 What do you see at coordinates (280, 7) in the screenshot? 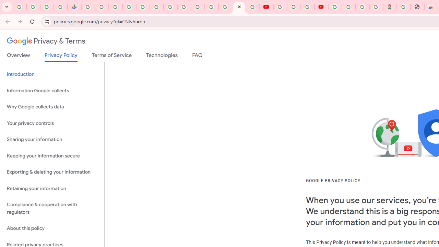
I see `YouTube` at bounding box center [280, 7].